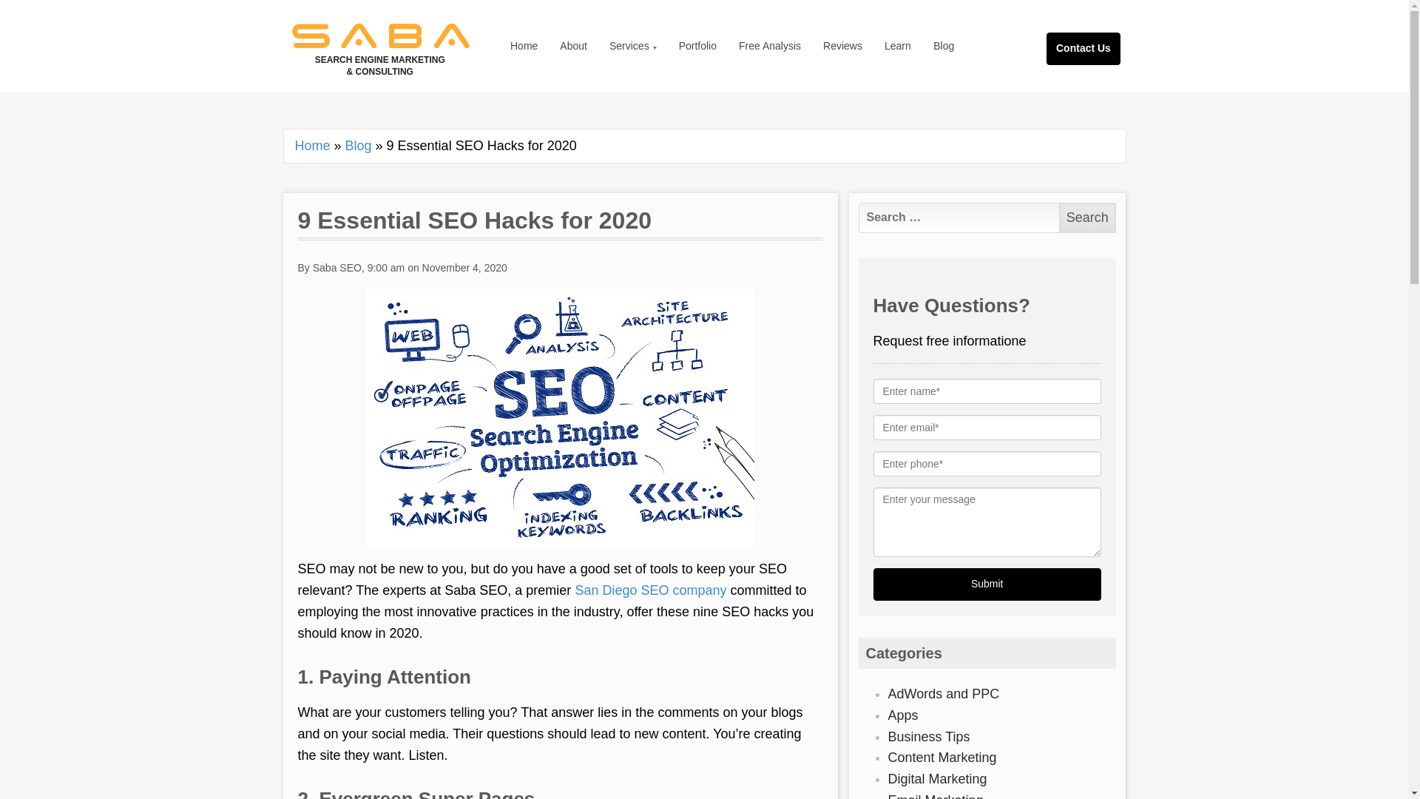 The height and width of the screenshot is (799, 1420). What do you see at coordinates (842, 46) in the screenshot?
I see `Reviews` at bounding box center [842, 46].